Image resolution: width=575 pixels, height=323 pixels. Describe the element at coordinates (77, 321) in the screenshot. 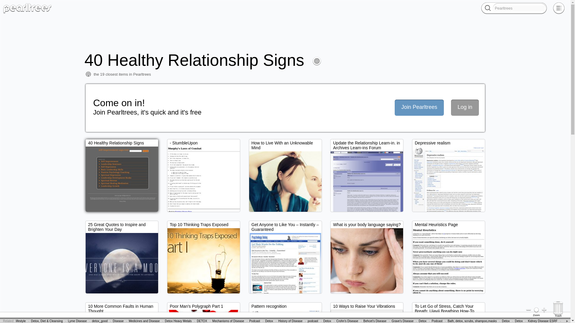

I see `Lyme Disease` at that location.